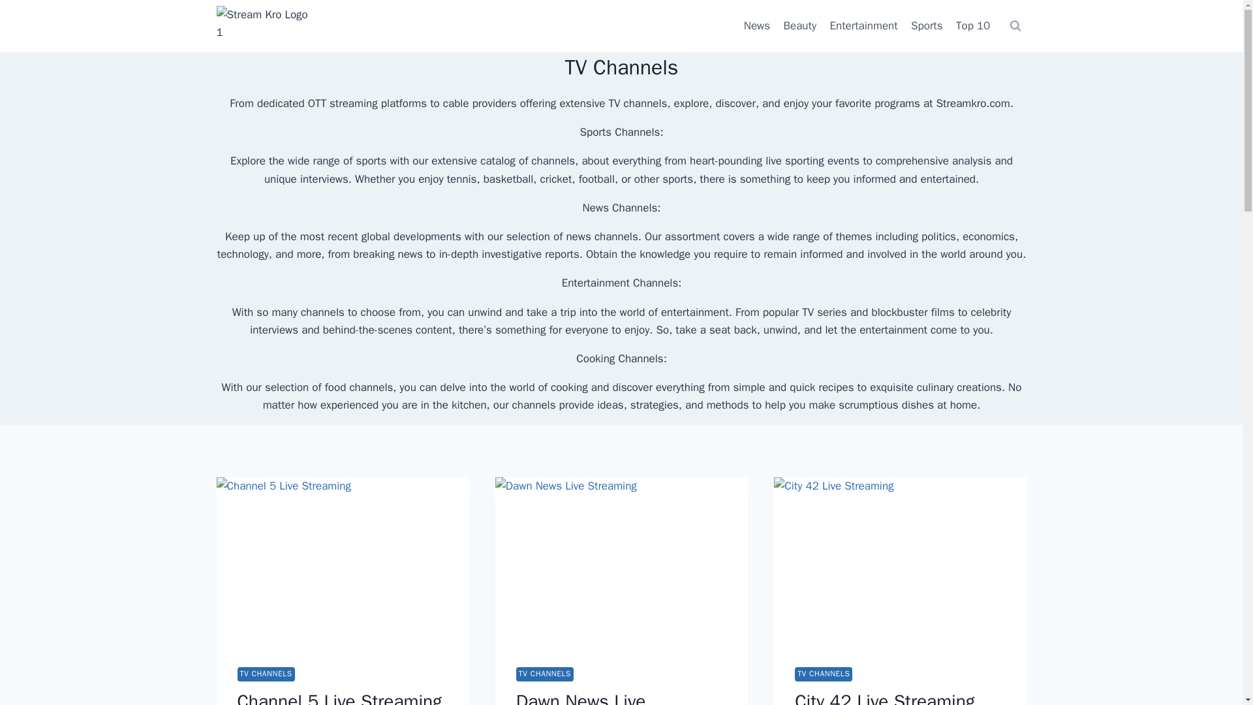 The height and width of the screenshot is (705, 1253). Describe the element at coordinates (800, 26) in the screenshot. I see `Beauty` at that location.